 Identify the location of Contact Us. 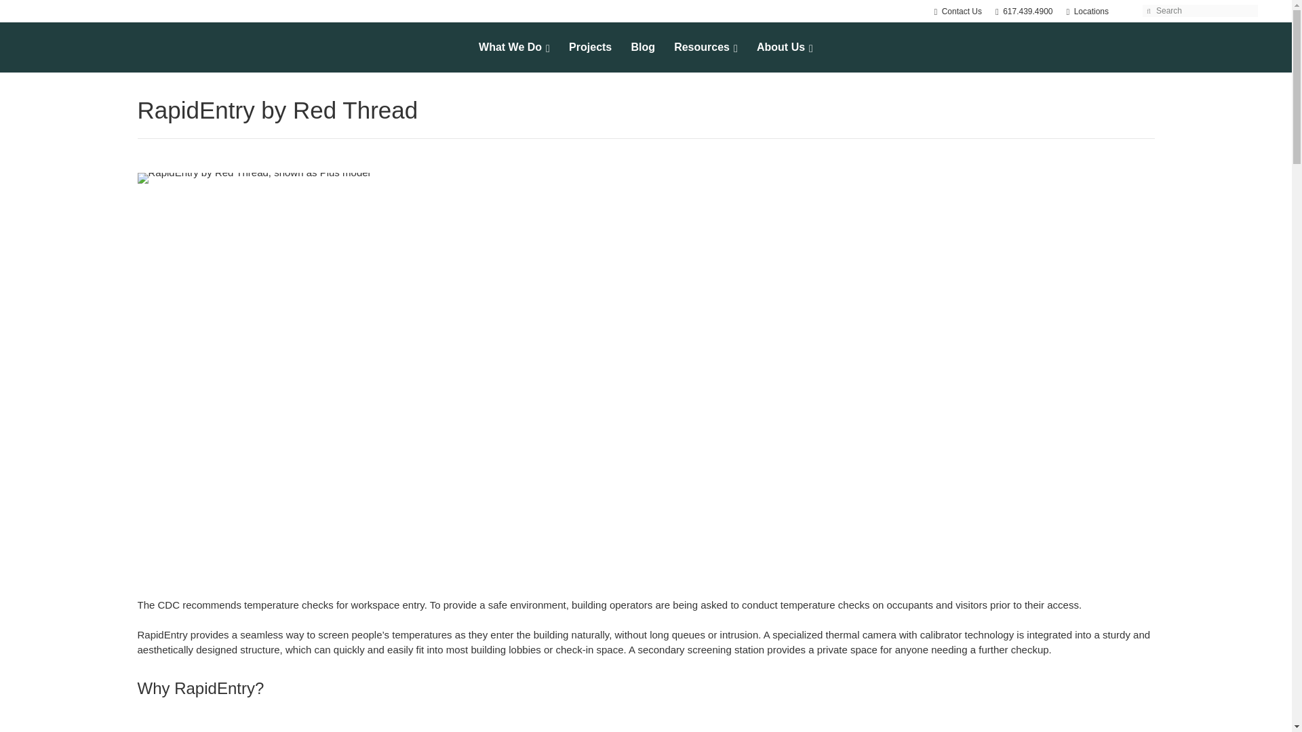
(705, 47).